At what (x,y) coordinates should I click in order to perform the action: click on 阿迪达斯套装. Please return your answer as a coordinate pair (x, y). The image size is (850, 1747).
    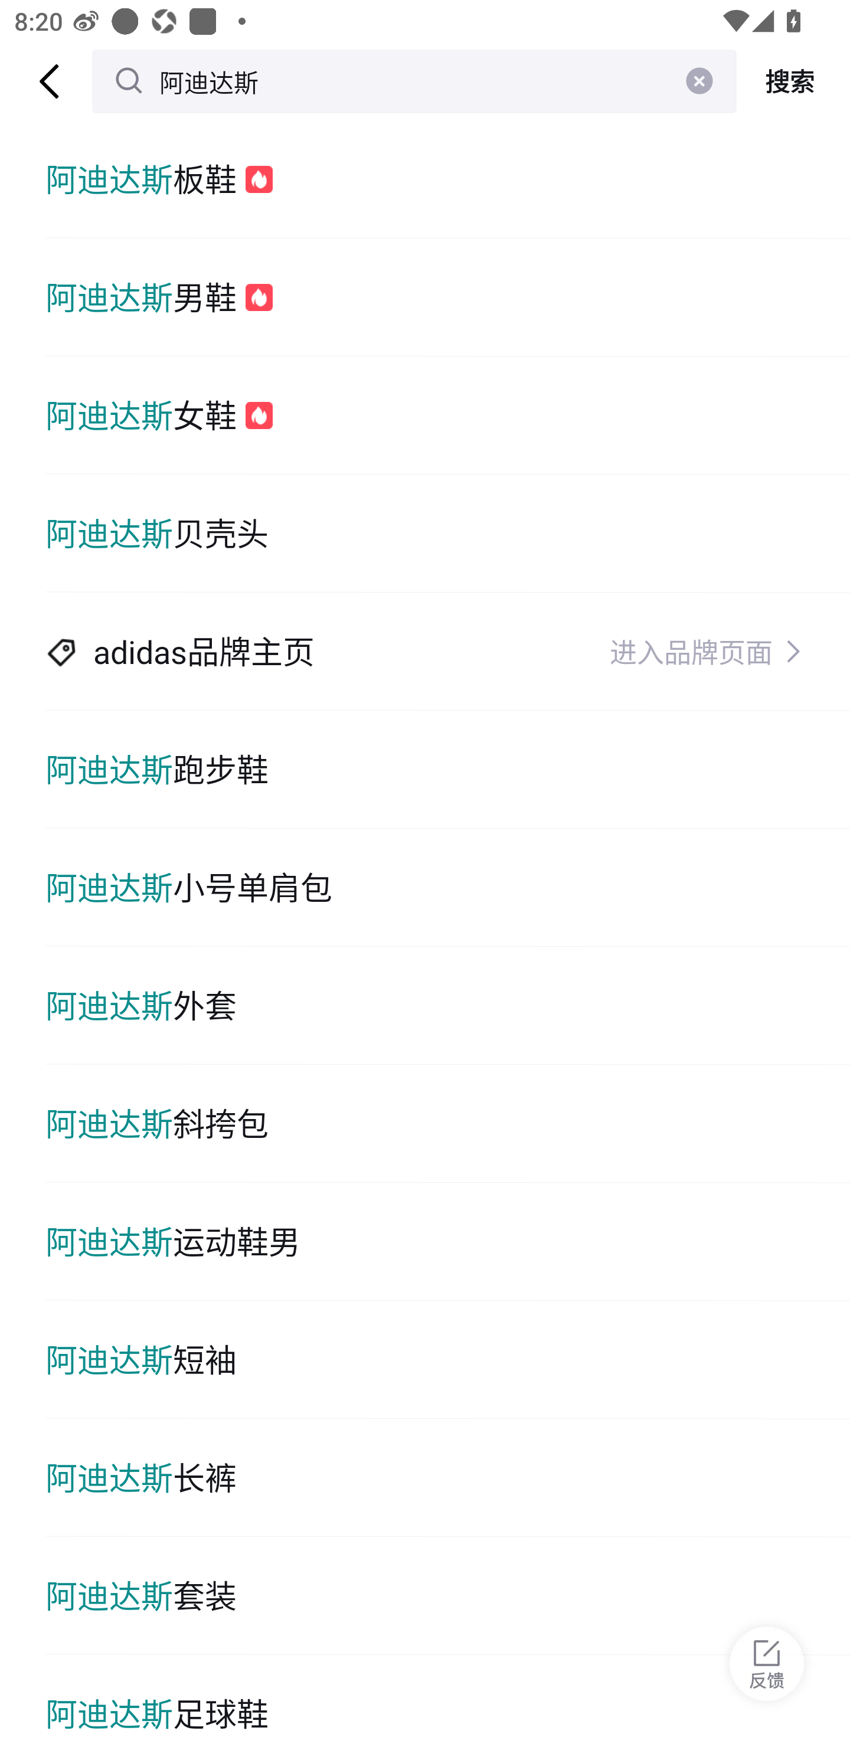
    Looking at the image, I should click on (447, 1596).